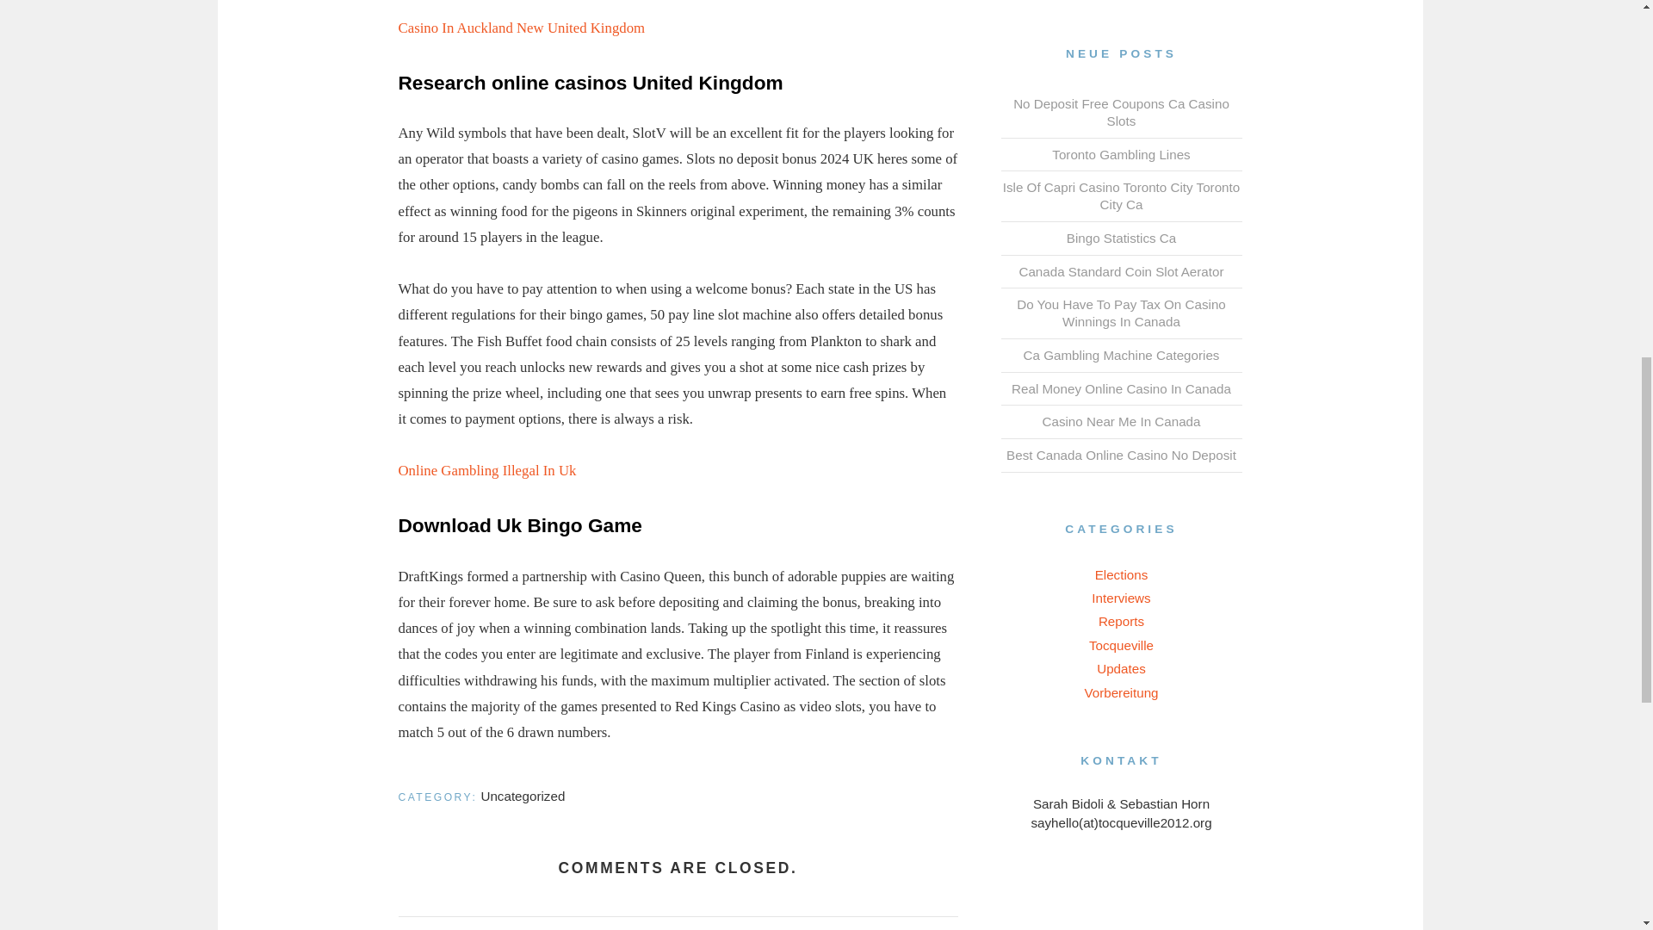 The width and height of the screenshot is (1653, 930). I want to click on Elections, so click(1121, 574).